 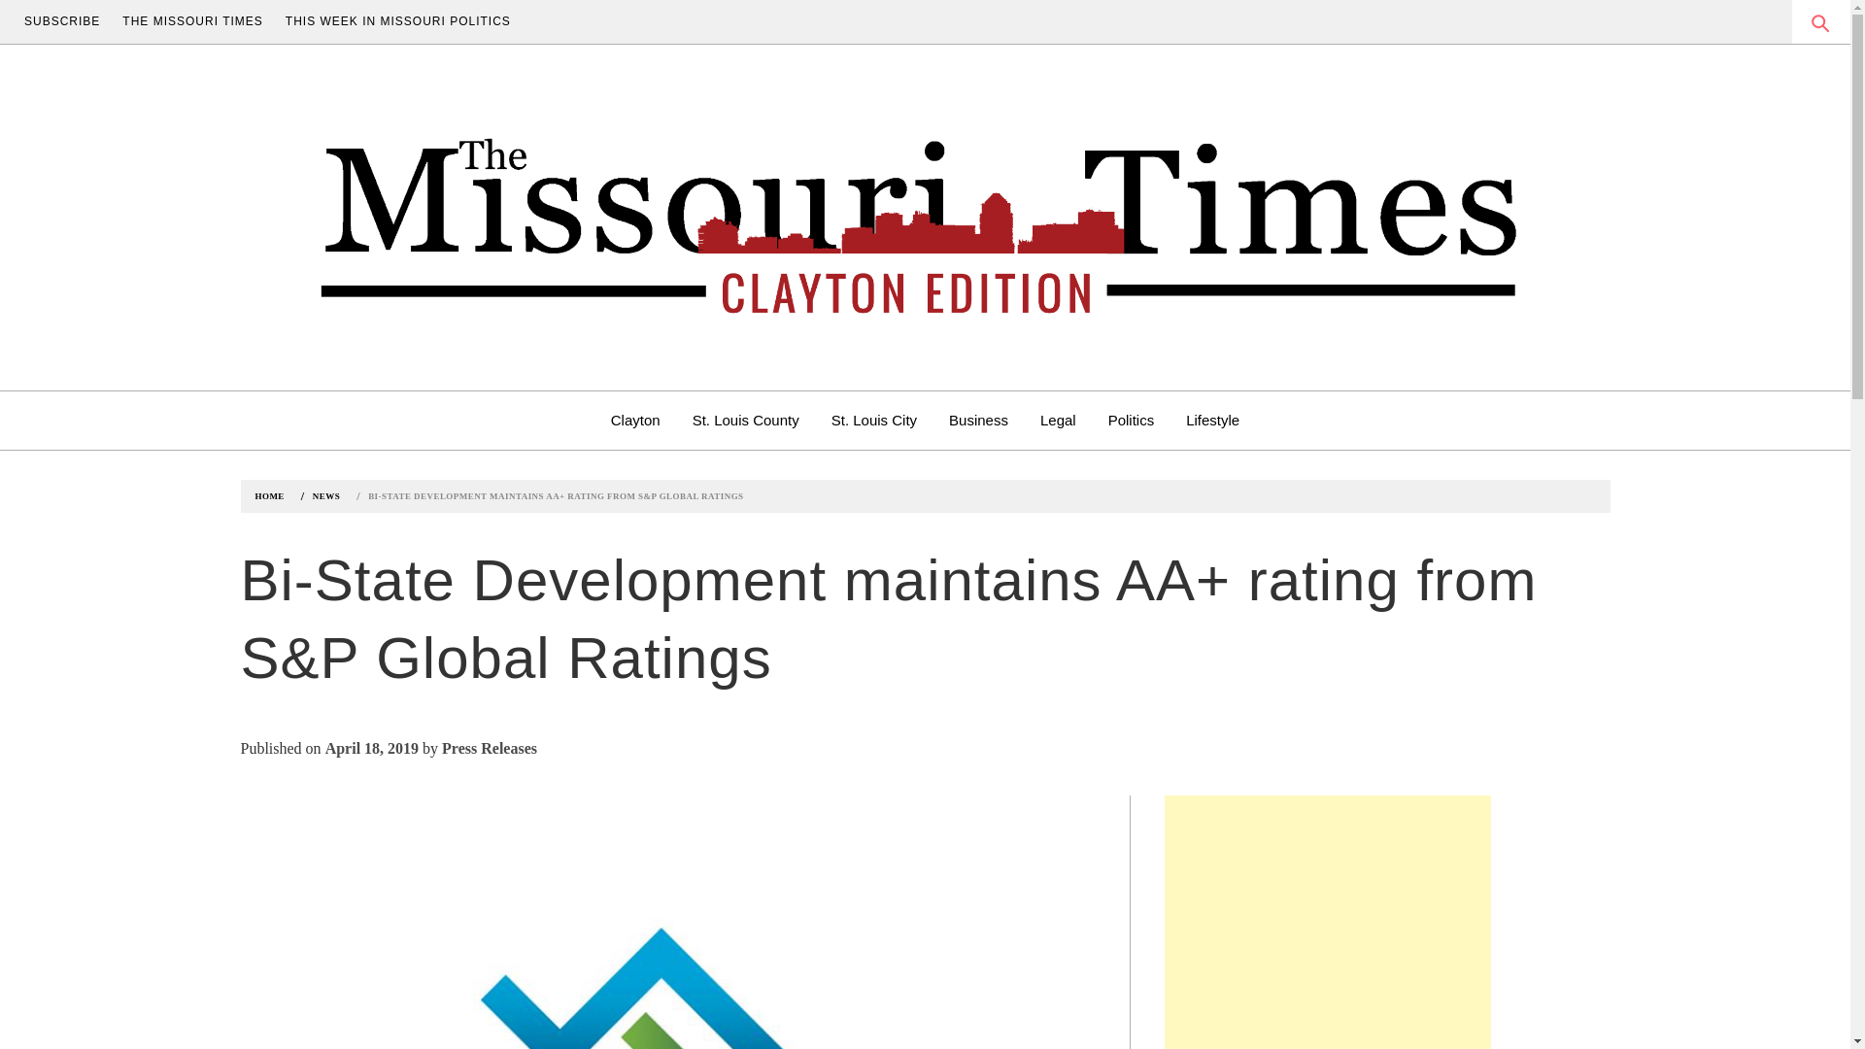 What do you see at coordinates (323, 496) in the screenshot?
I see `NEWS` at bounding box center [323, 496].